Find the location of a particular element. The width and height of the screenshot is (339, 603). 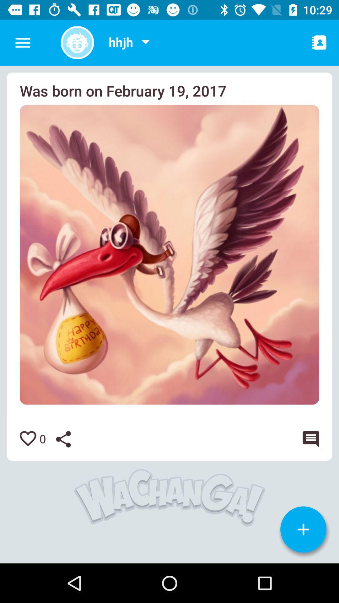

share image is located at coordinates (68, 439).